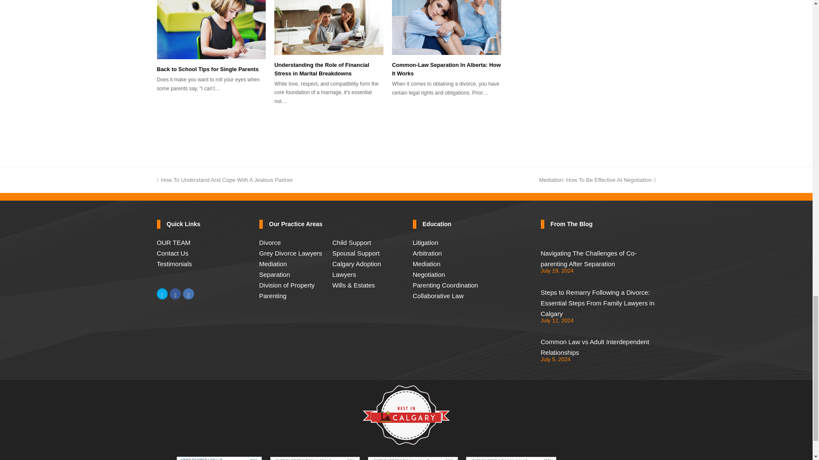 This screenshot has width=819, height=460. Describe the element at coordinates (212, 29) in the screenshot. I see `Back to School Tips for Single Parents` at that location.